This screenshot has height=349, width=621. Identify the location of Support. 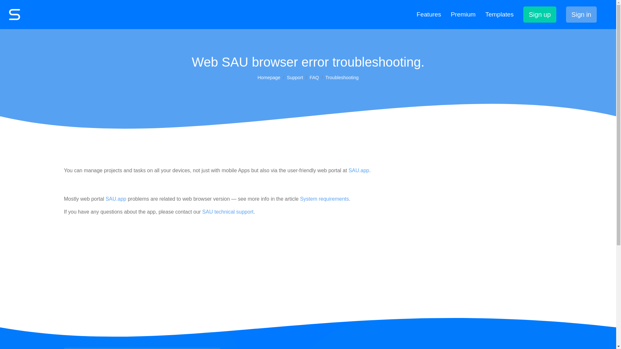
(295, 78).